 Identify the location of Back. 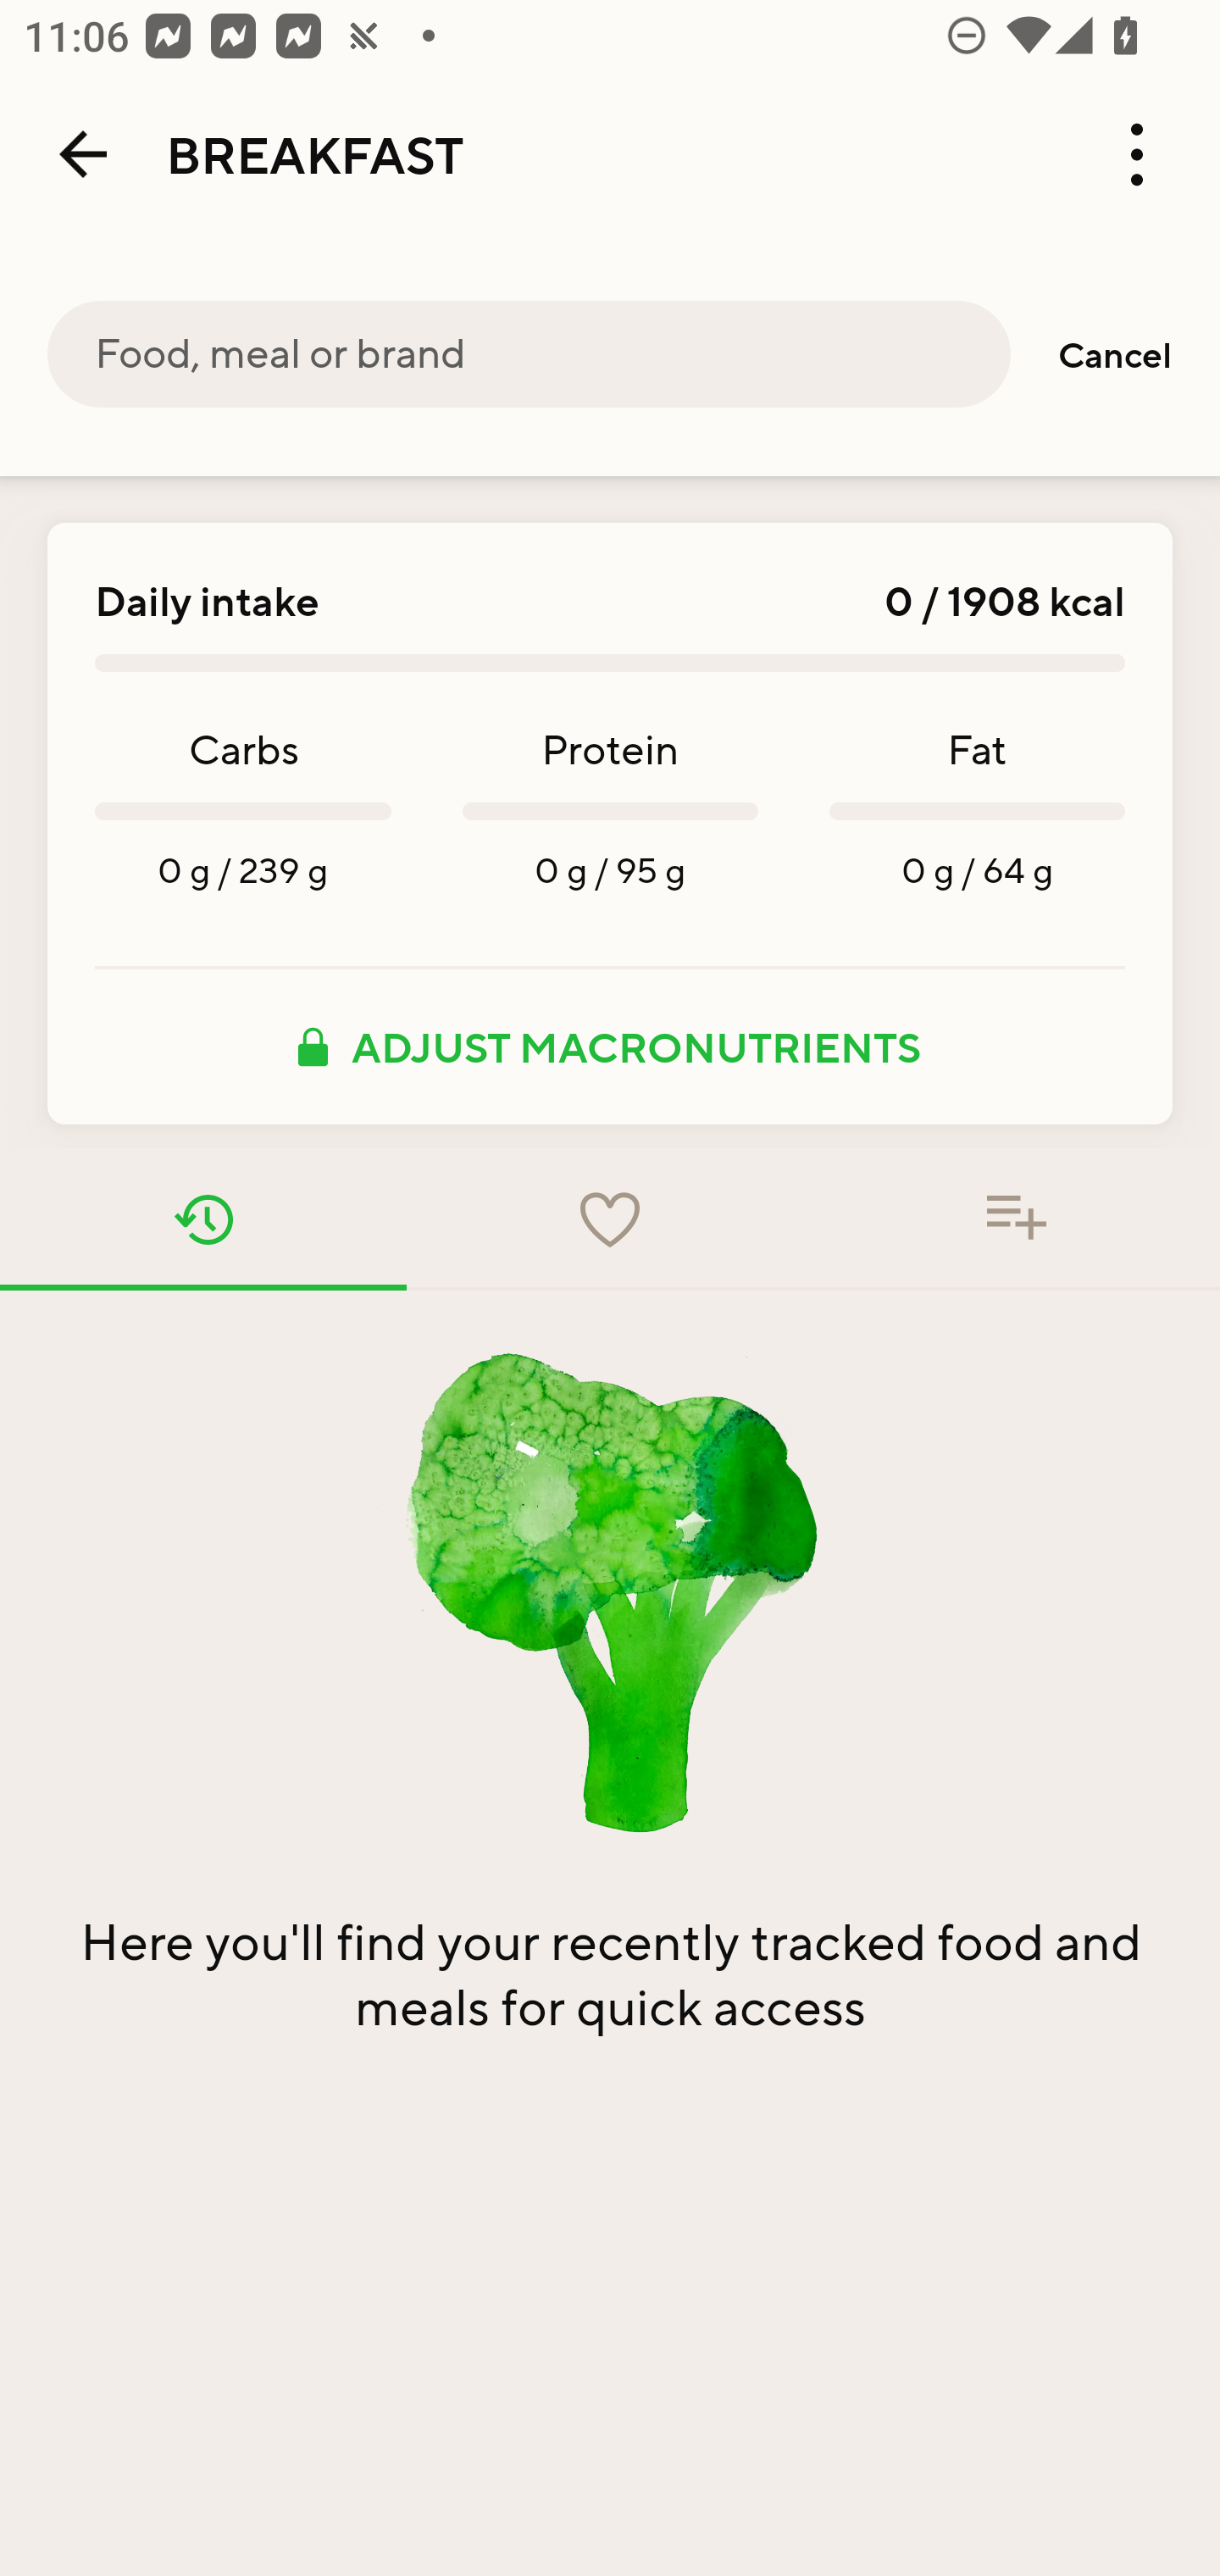
(83, 154).